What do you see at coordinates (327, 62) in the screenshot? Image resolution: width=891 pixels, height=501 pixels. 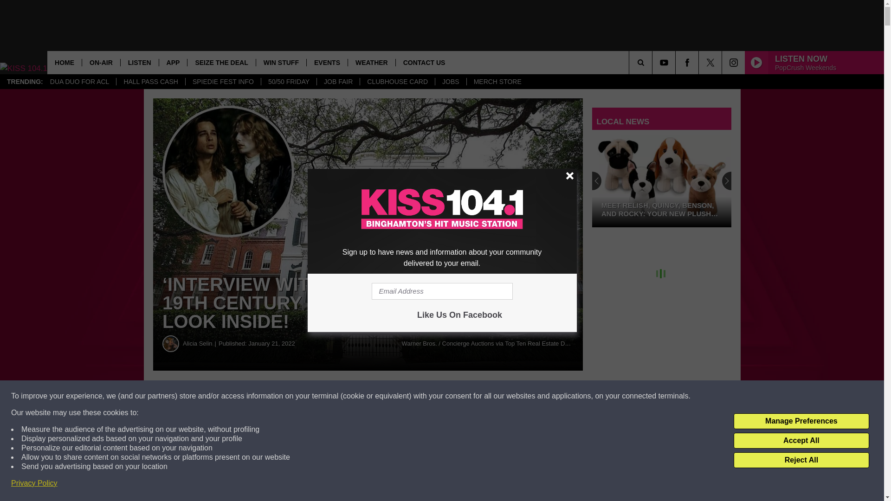 I see `EVENTS` at bounding box center [327, 62].